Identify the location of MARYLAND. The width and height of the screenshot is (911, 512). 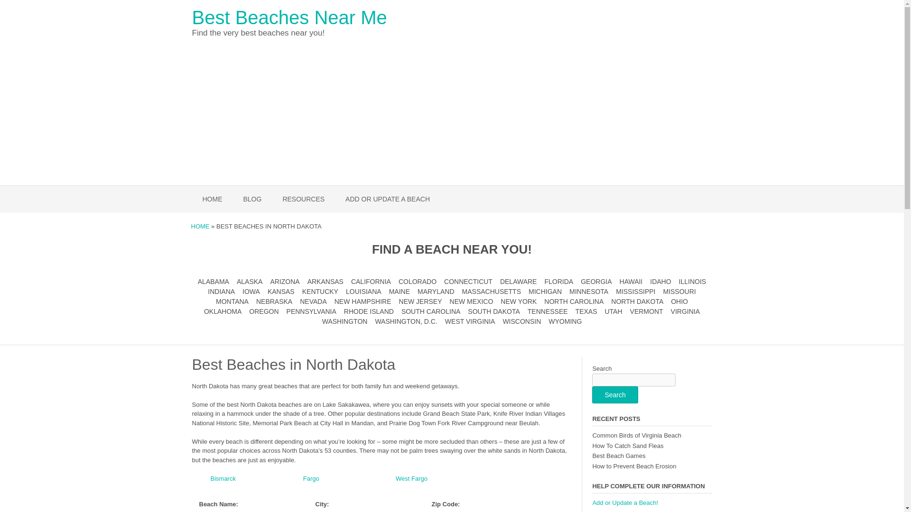
(436, 292).